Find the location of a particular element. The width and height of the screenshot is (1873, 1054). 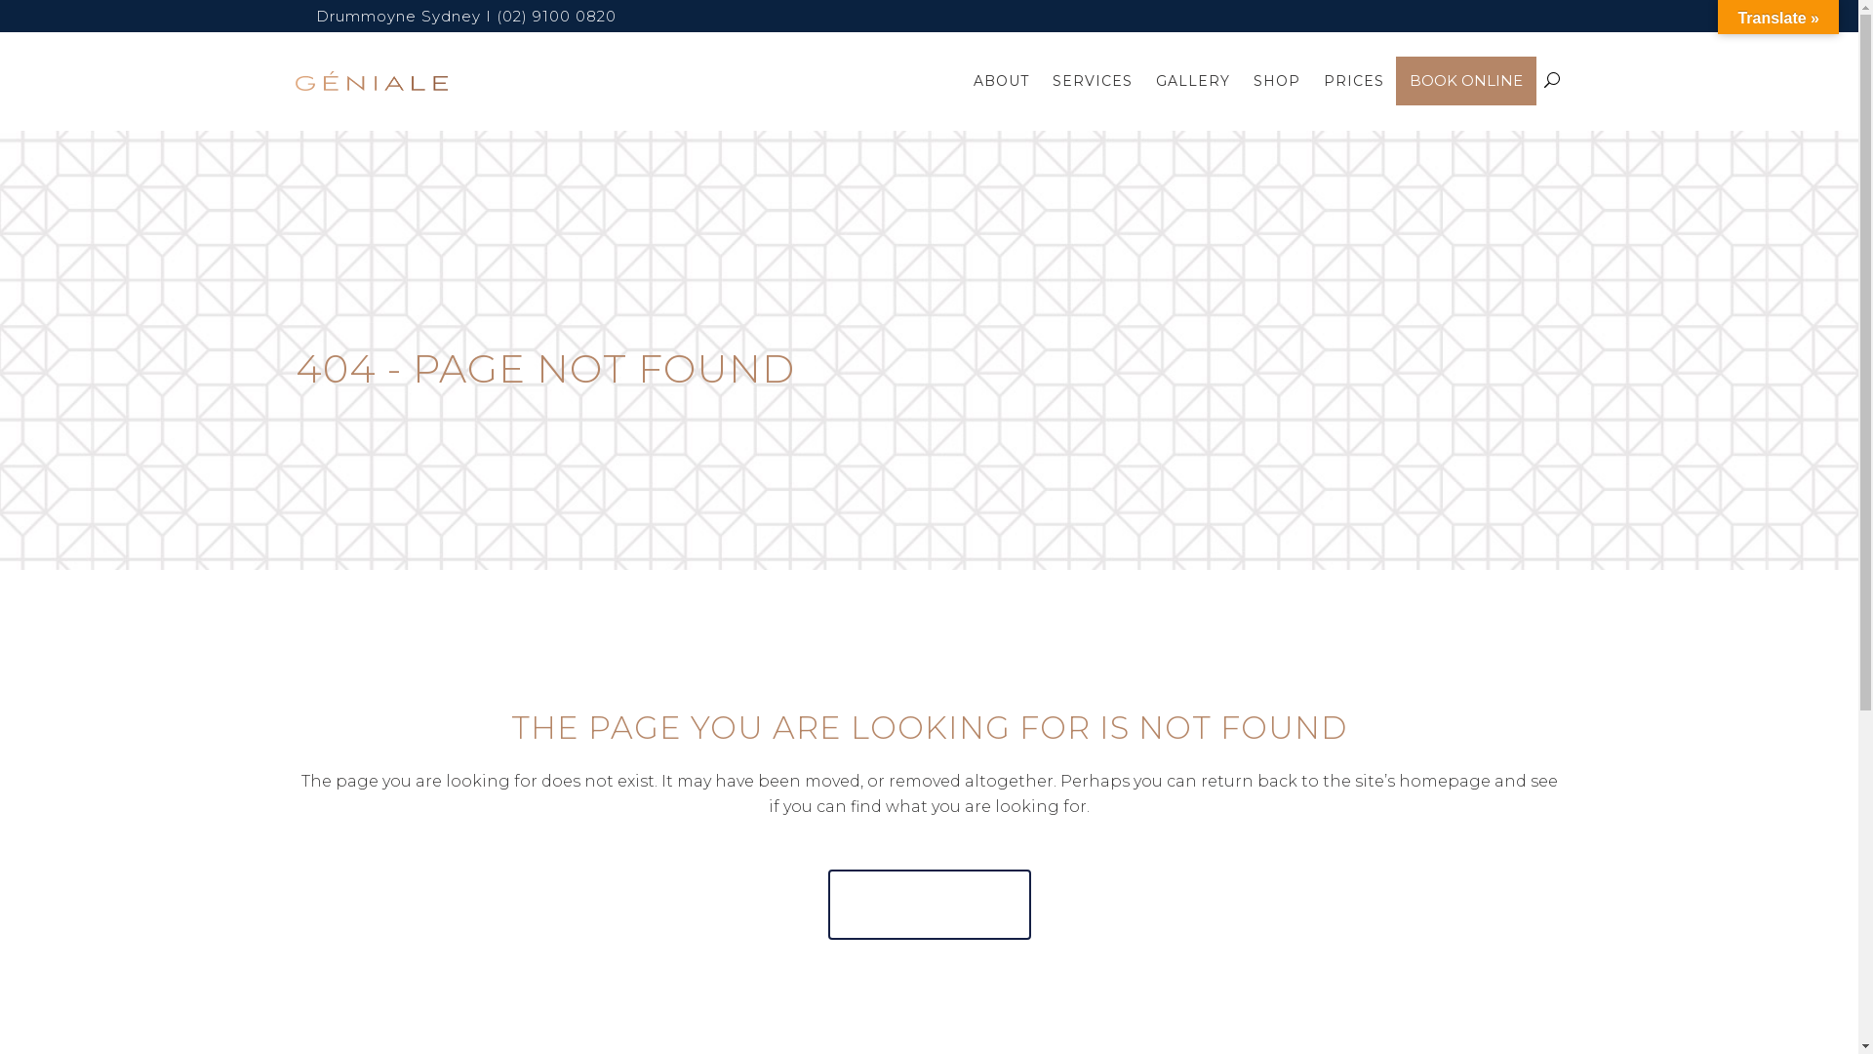

PRICES is located at coordinates (1353, 81).